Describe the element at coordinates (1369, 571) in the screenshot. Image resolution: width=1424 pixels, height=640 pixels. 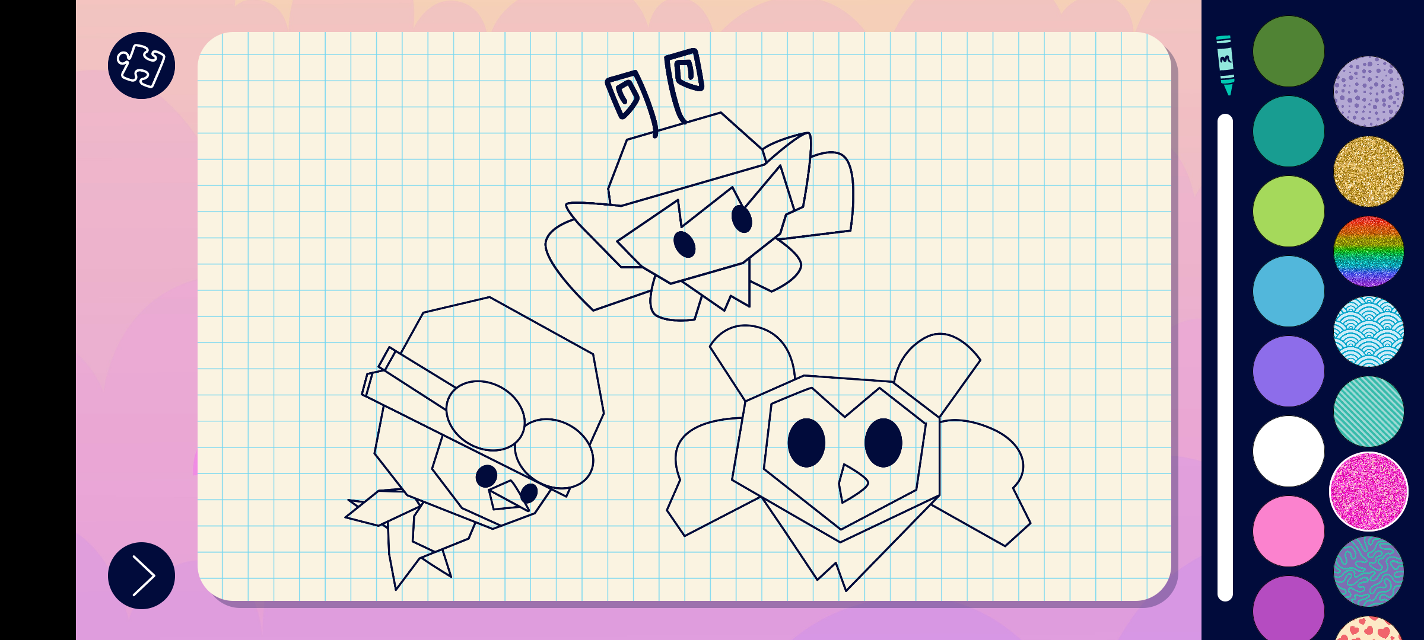
I see `coloring background` at that location.